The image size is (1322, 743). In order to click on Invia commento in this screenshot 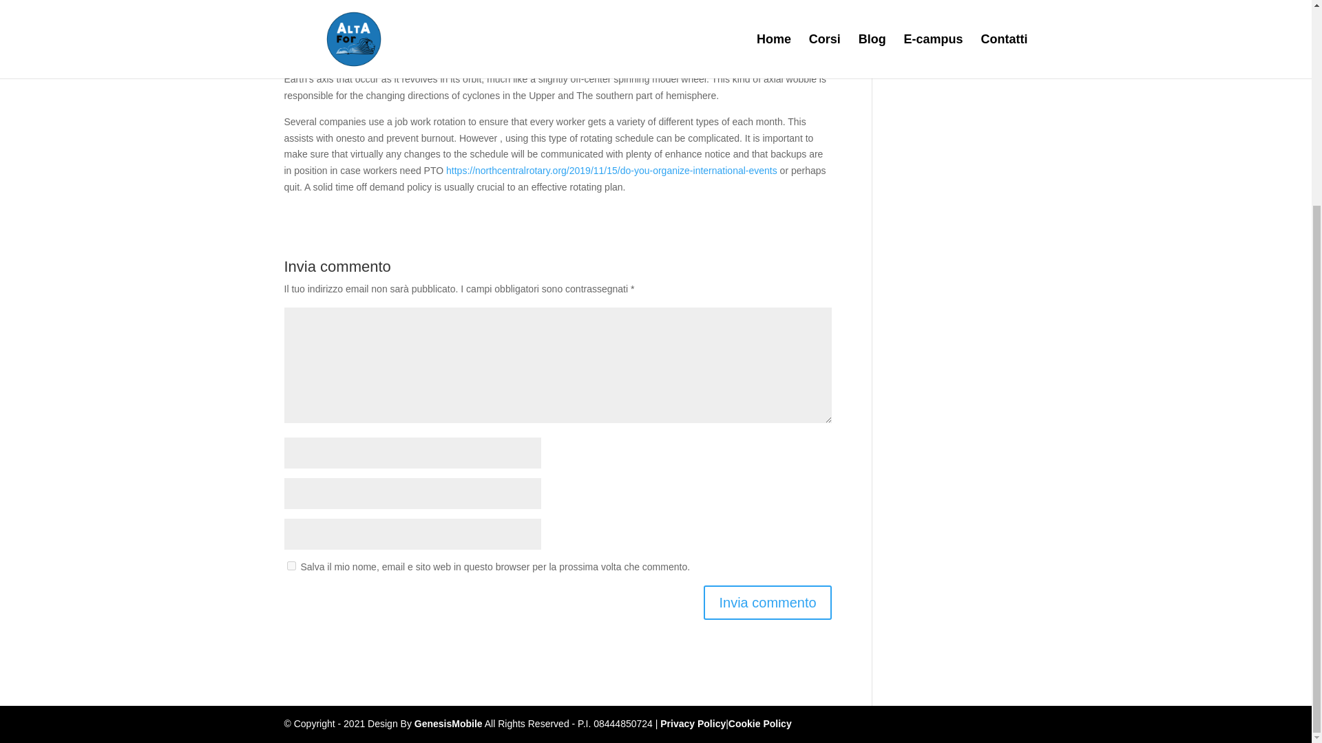, I will do `click(767, 603)`.